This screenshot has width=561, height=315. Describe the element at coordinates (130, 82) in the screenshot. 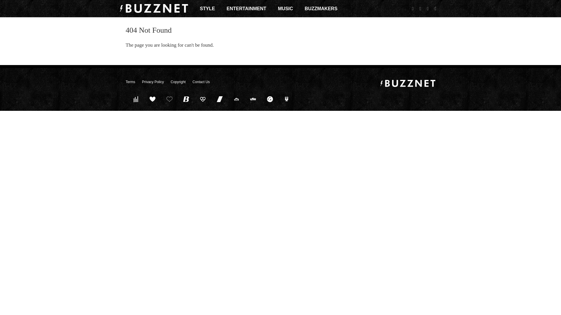

I see `Terms` at that location.